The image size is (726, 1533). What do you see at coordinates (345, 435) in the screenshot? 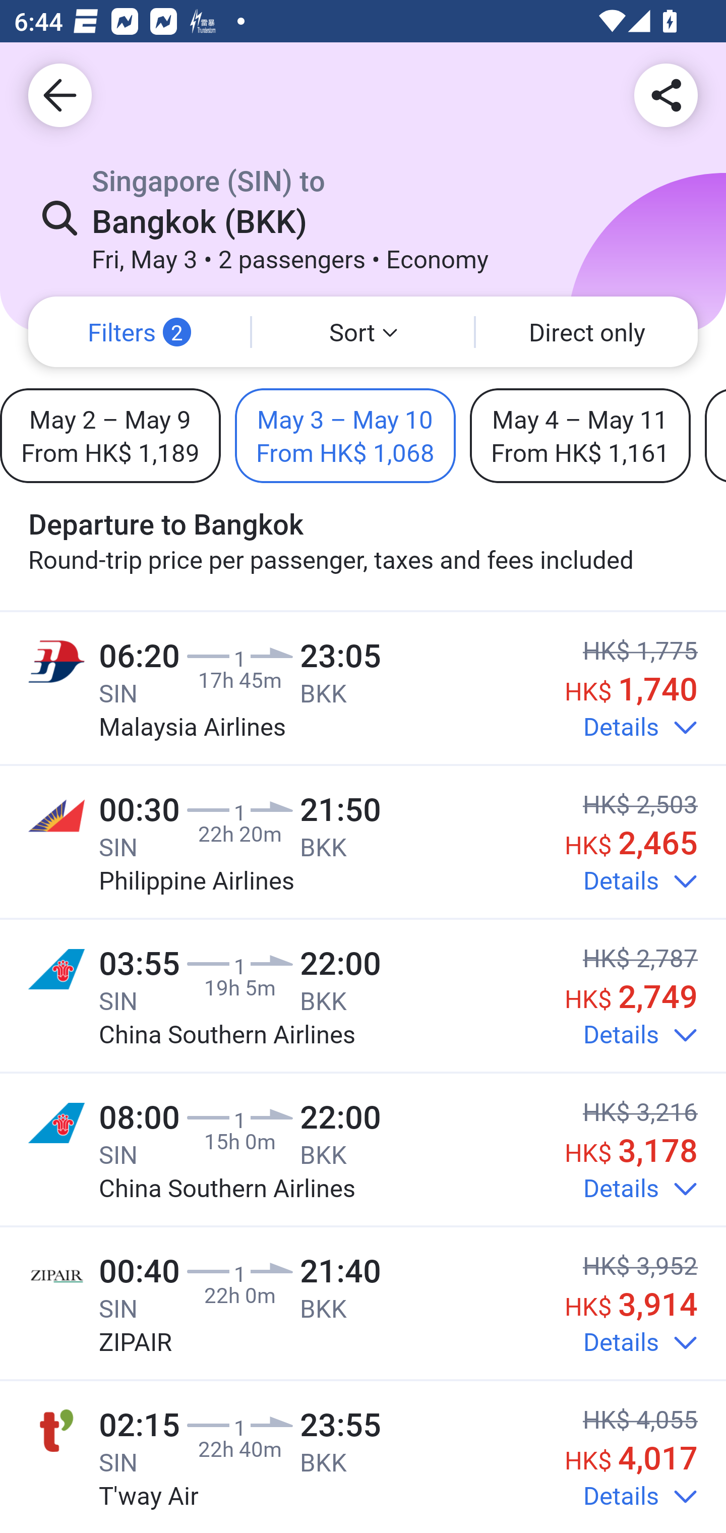
I see `May 3 – May 10 From HK$ 1,068` at bounding box center [345, 435].